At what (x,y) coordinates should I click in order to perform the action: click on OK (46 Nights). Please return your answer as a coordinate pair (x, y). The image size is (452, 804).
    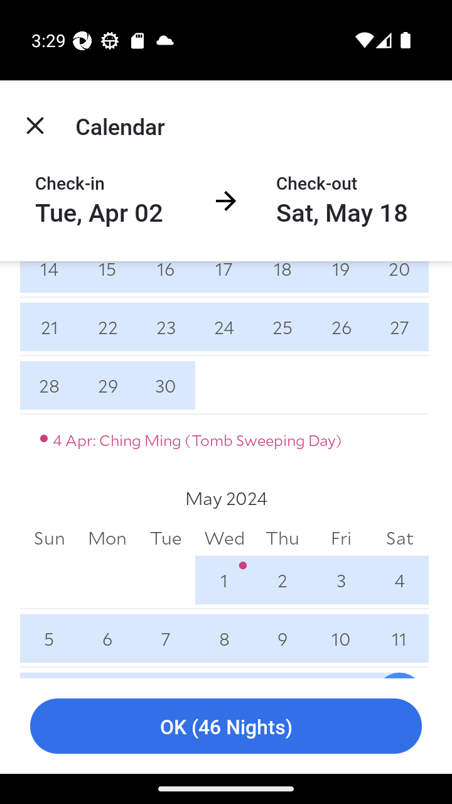
    Looking at the image, I should click on (226, 726).